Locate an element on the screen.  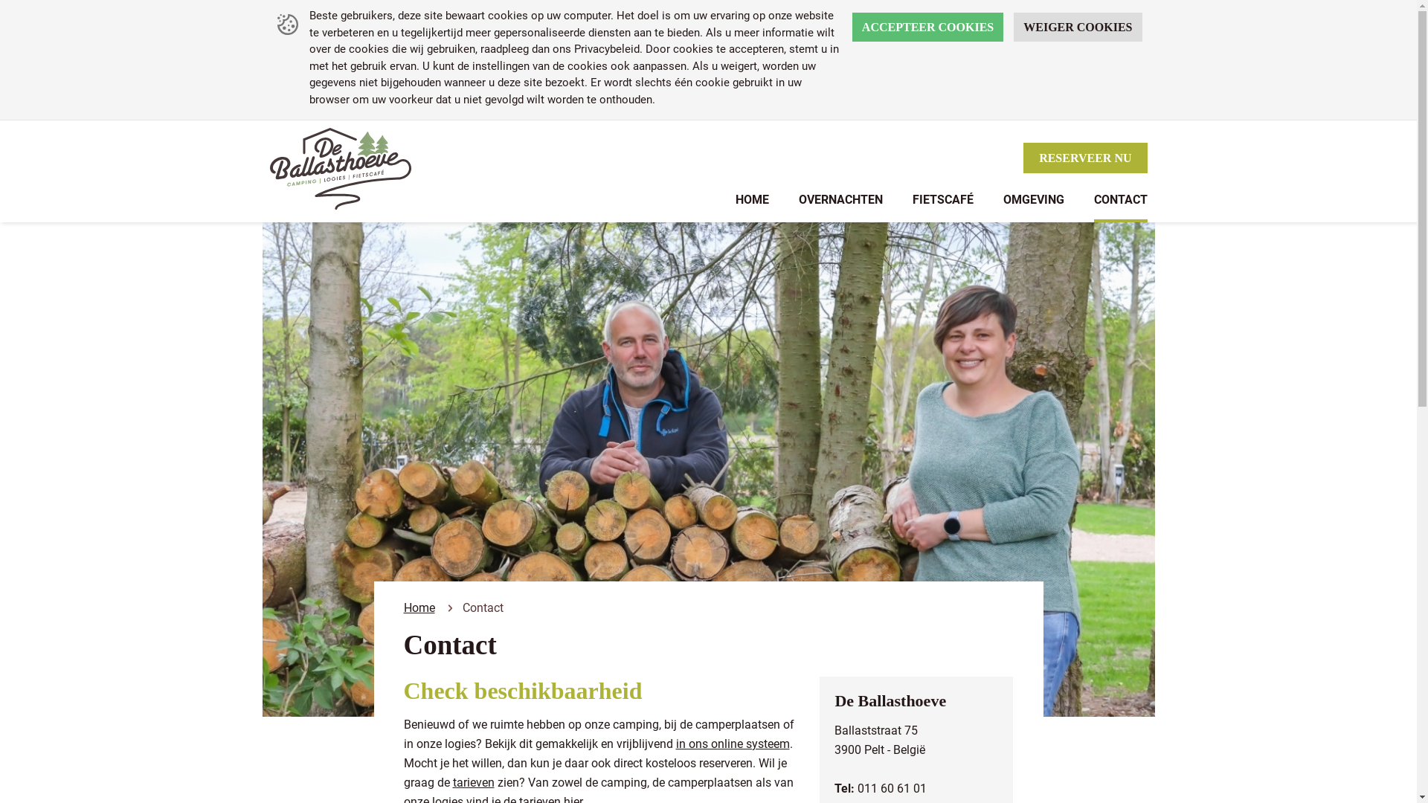
tarieven is located at coordinates (473, 782).